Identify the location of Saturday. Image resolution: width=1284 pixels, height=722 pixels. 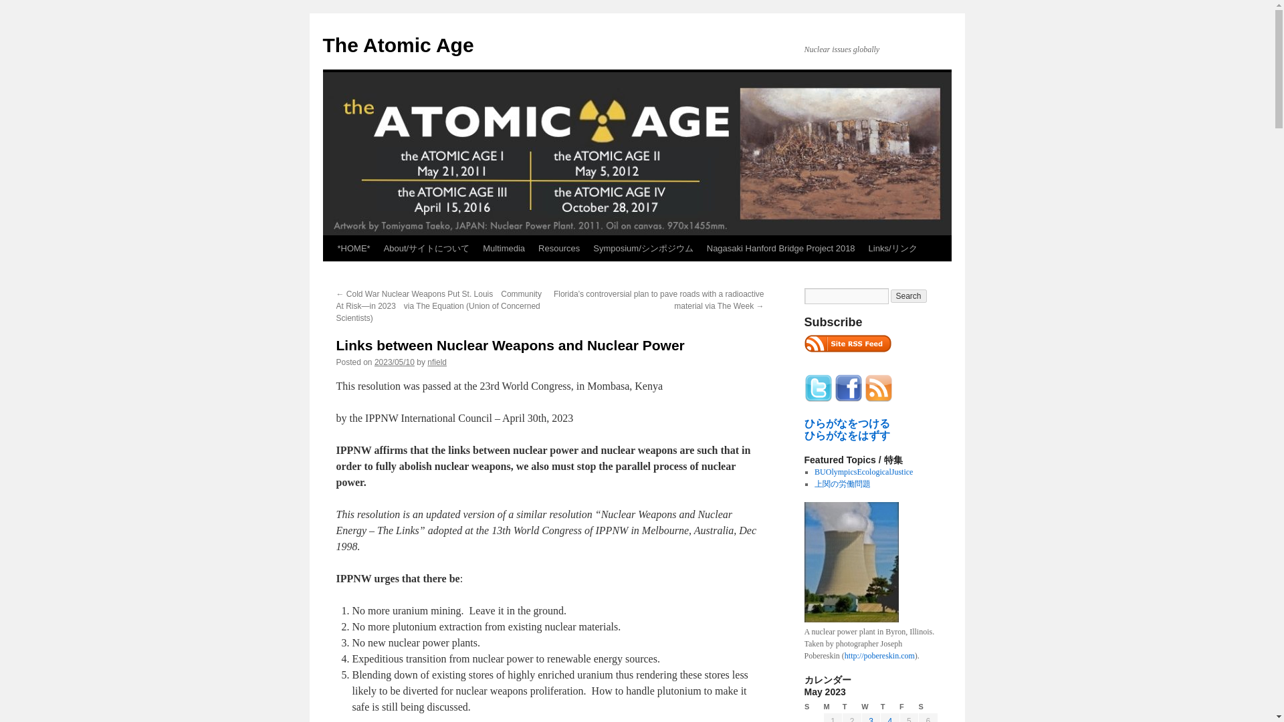
(928, 707).